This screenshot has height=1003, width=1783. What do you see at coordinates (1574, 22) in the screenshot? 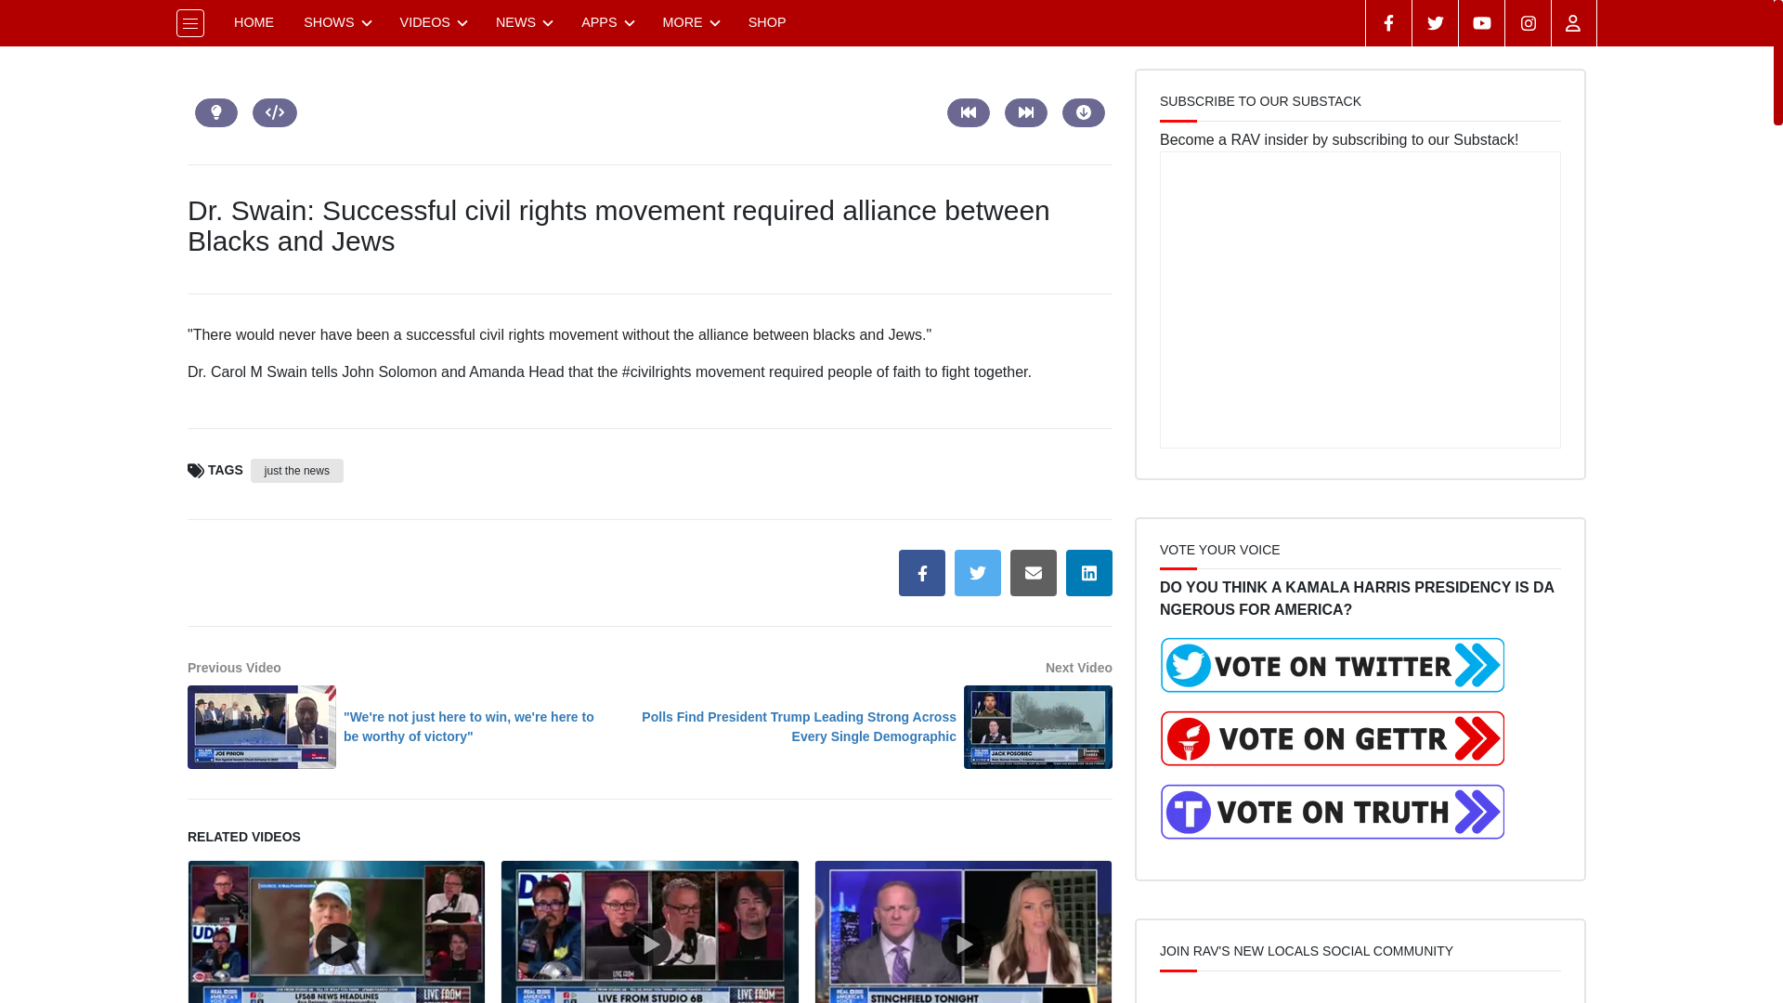
I see `Login` at bounding box center [1574, 22].